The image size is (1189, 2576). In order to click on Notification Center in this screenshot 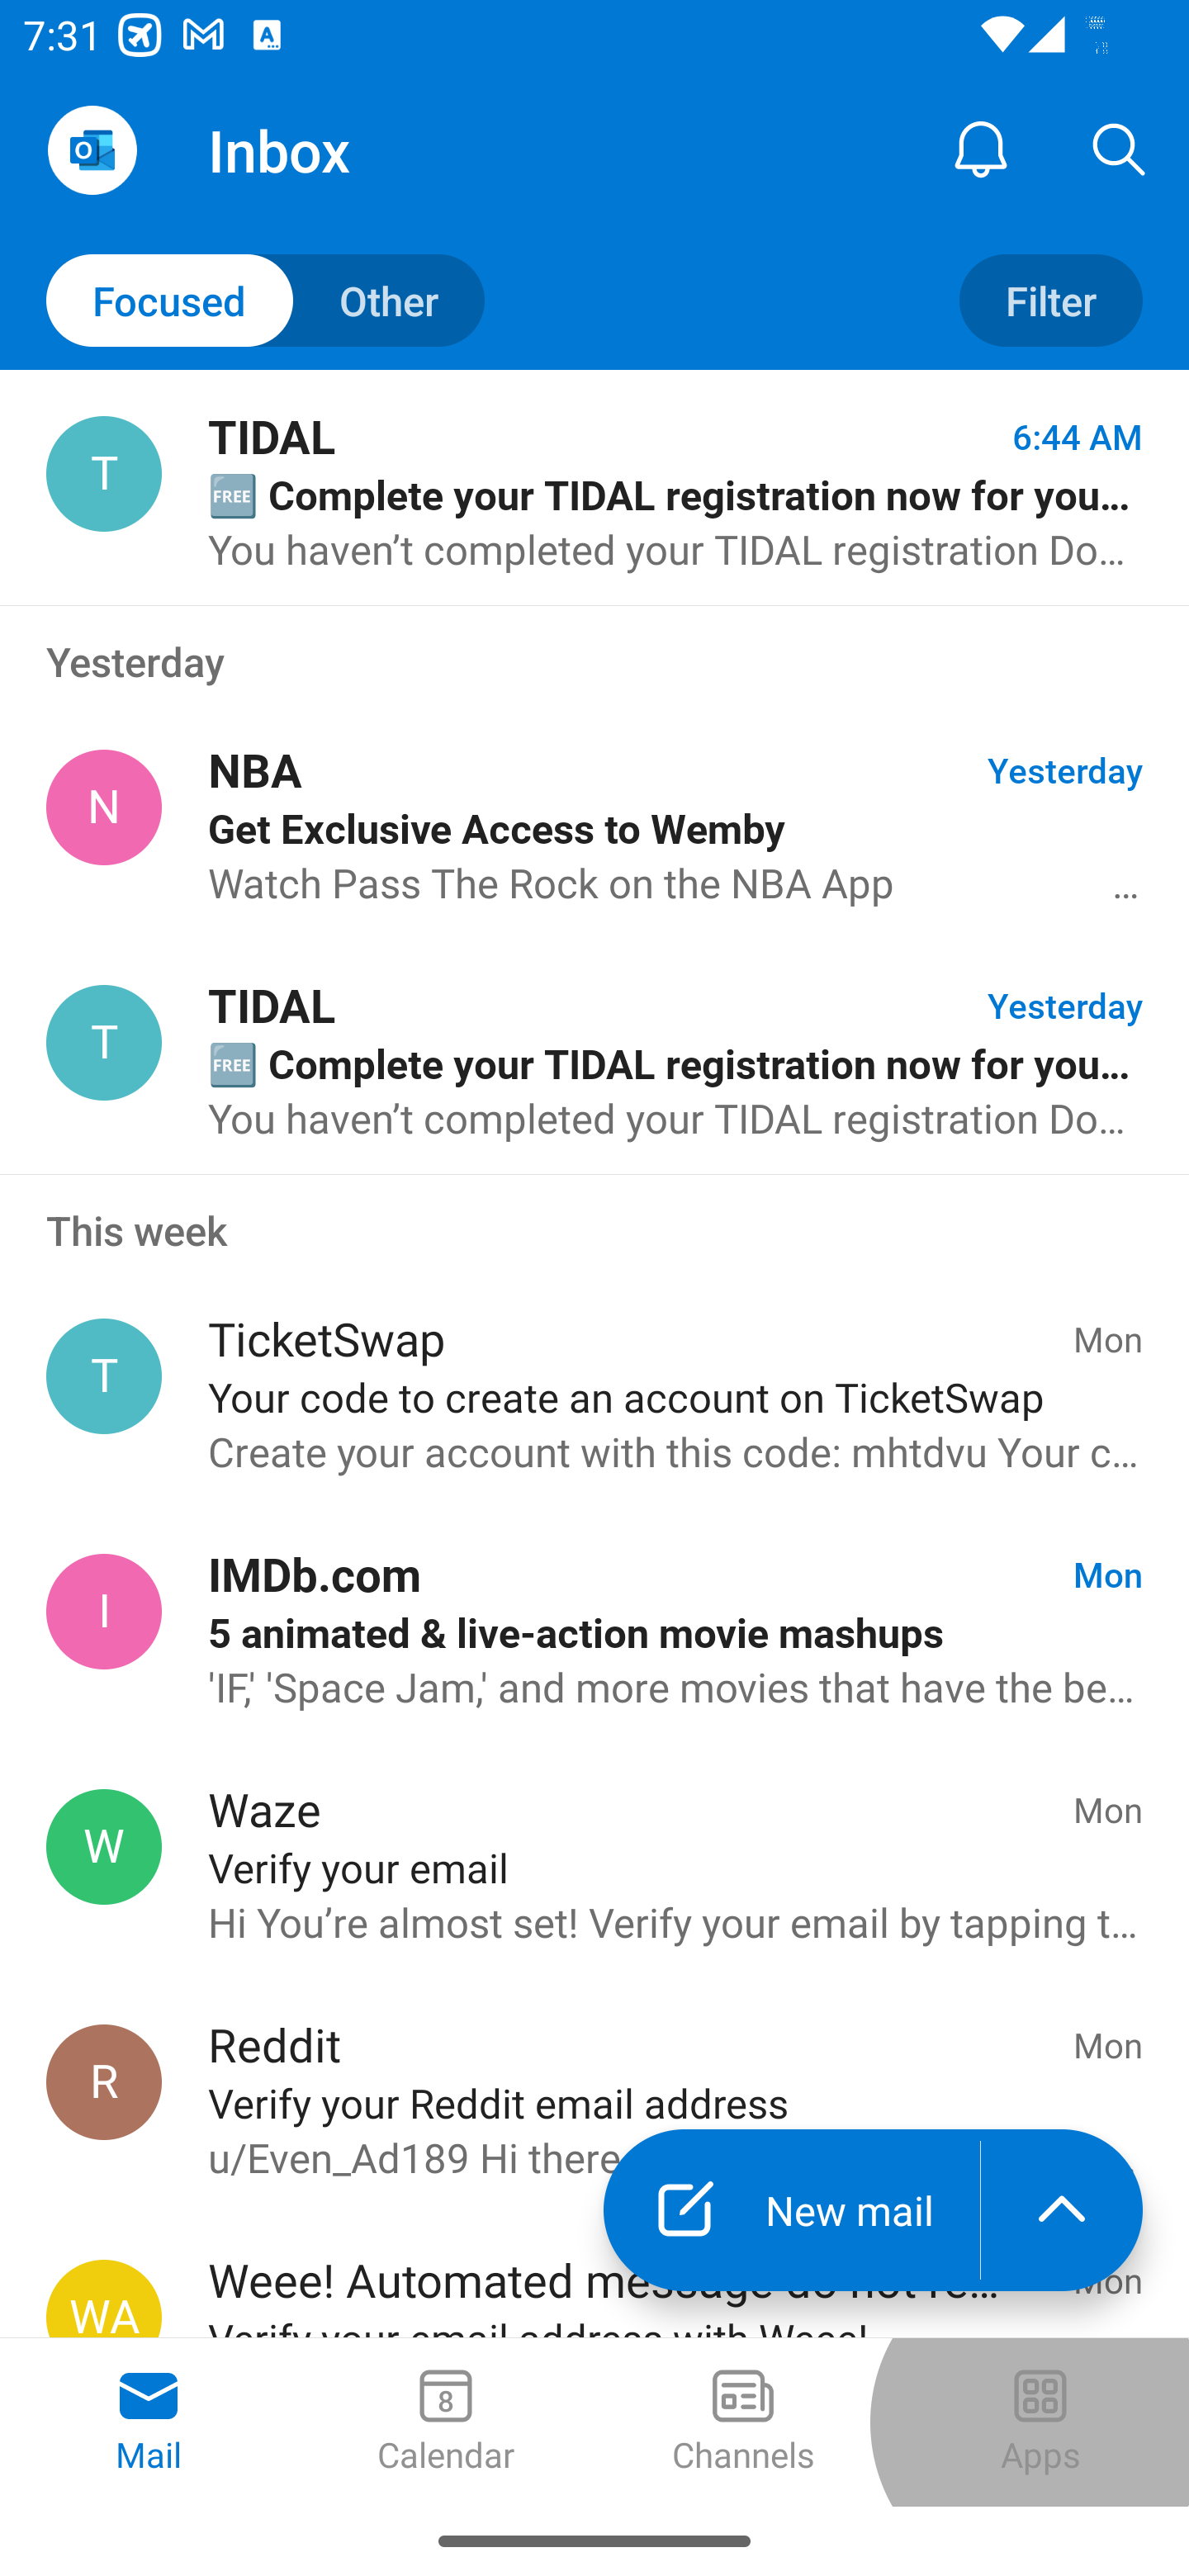, I will do `click(981, 149)`.